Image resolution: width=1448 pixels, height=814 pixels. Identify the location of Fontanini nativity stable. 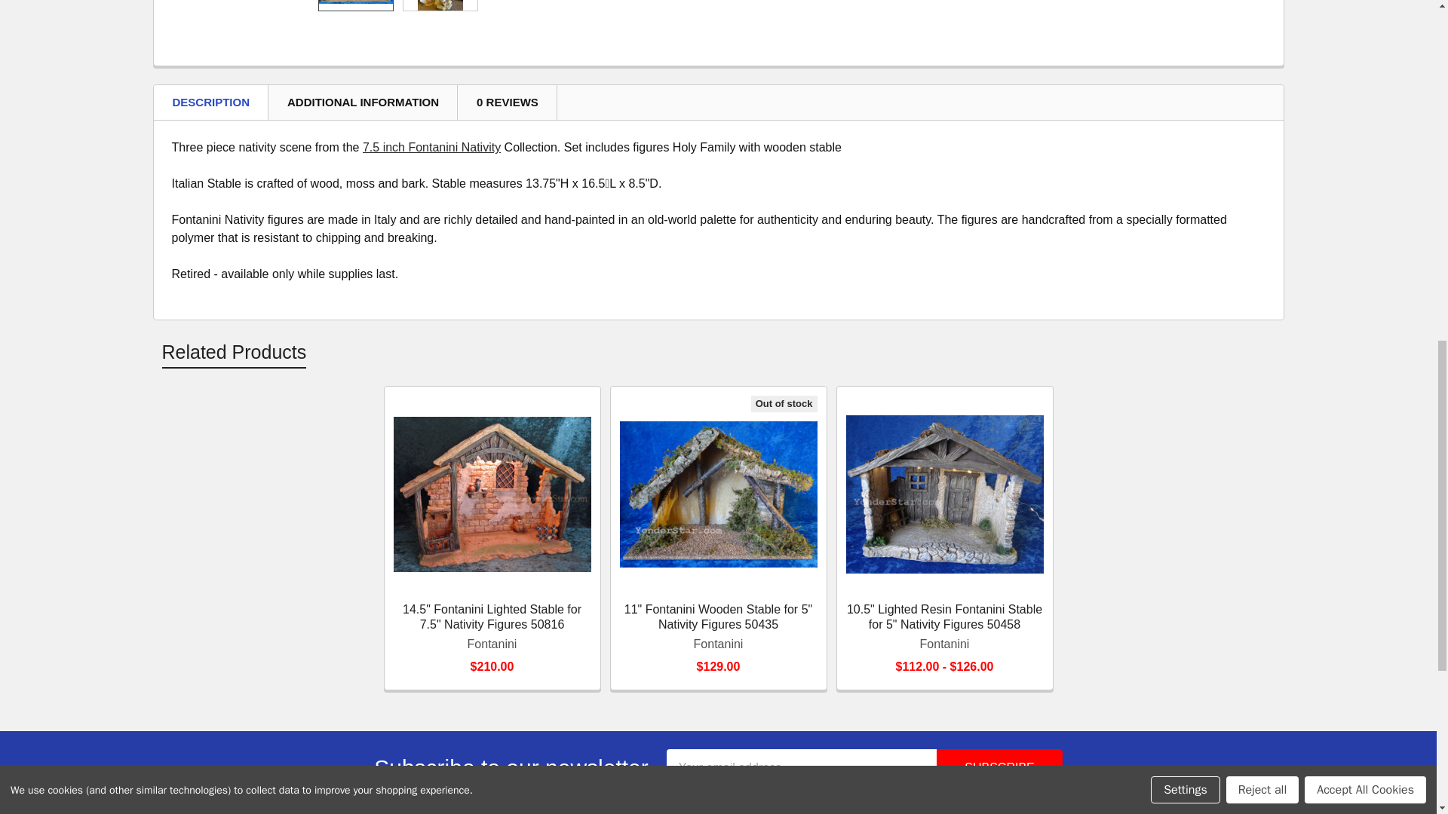
(718, 494).